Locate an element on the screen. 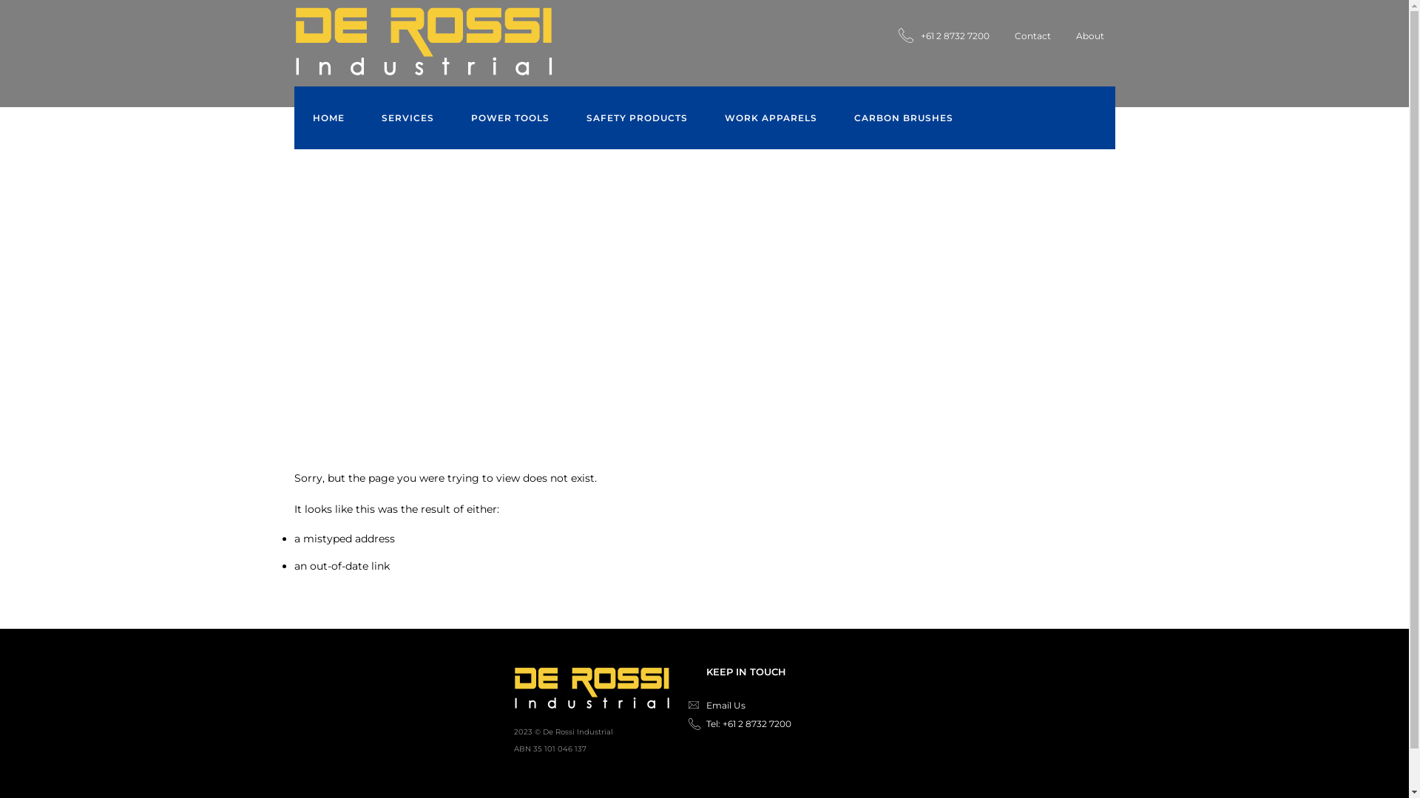 This screenshot has height=798, width=1420. SERVICES is located at coordinates (407, 118).